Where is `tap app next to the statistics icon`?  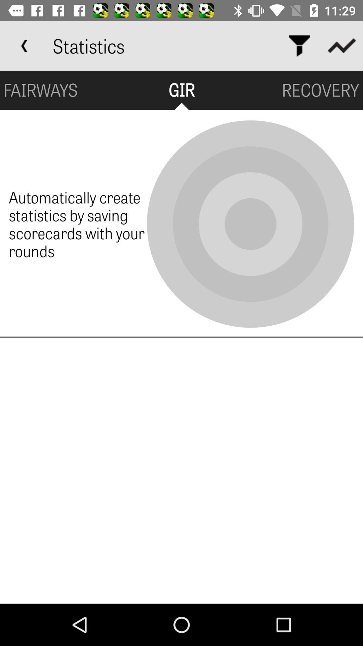 tap app next to the statistics icon is located at coordinates (299, 46).